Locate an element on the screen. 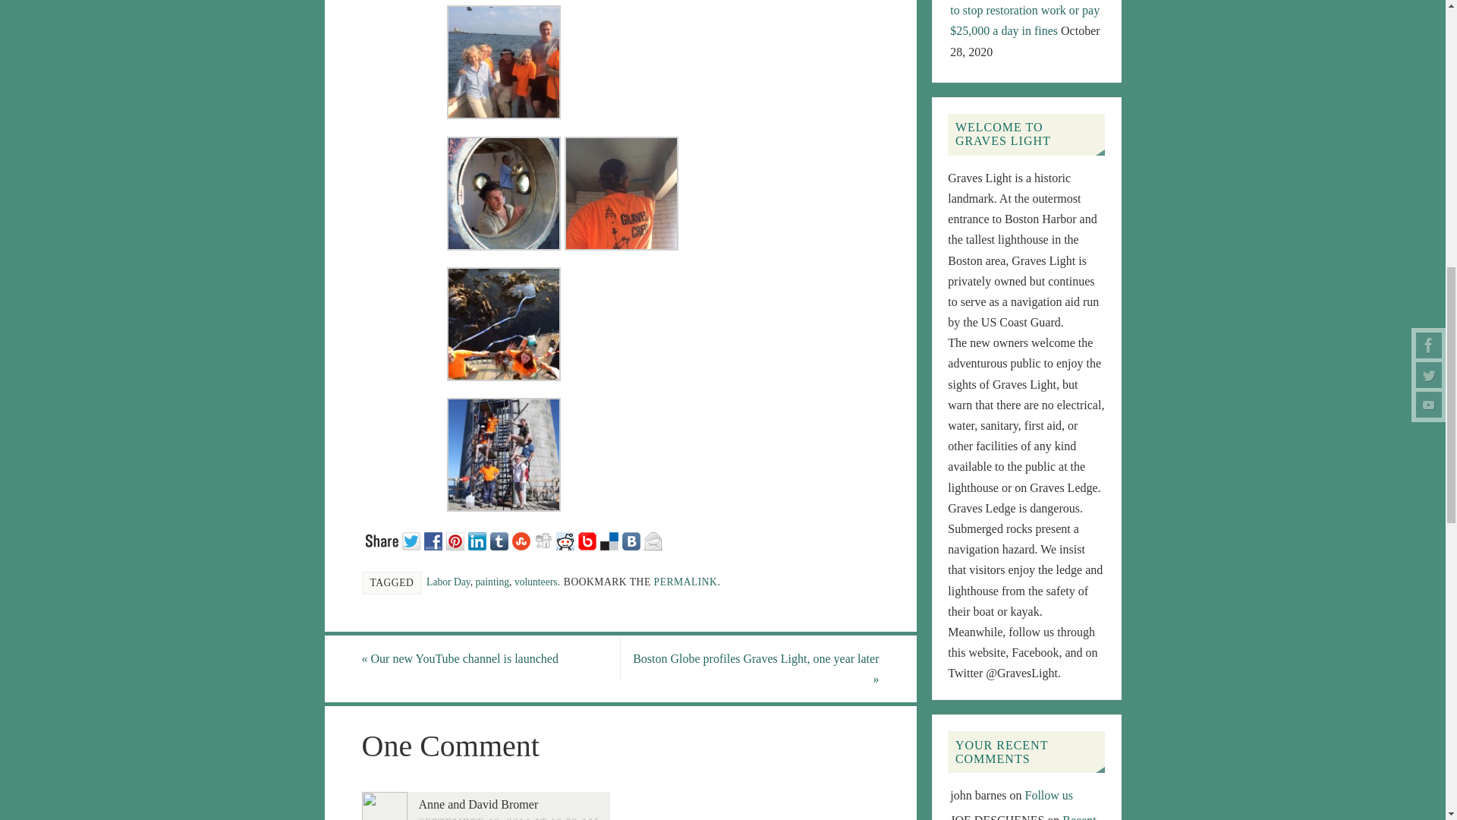 This screenshot has width=1457, height=820. Tumblr is located at coordinates (501, 539).